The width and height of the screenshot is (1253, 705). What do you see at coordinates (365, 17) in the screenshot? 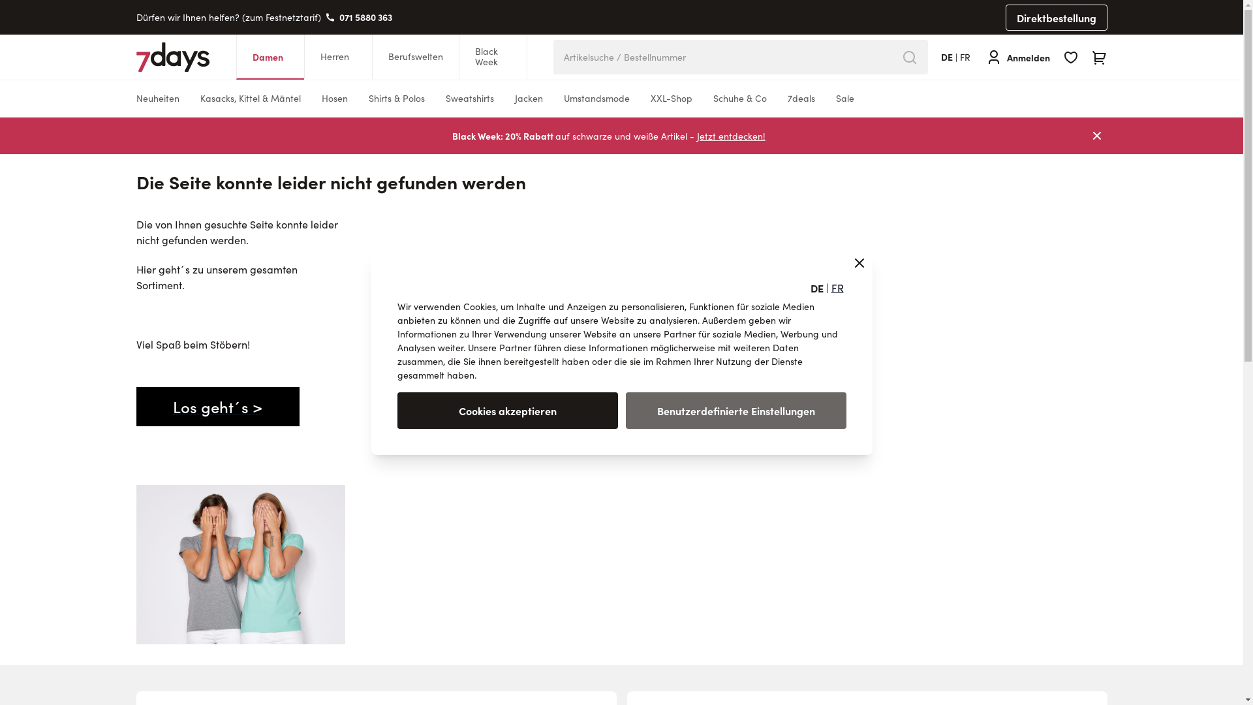
I see `071 5880 363` at bounding box center [365, 17].